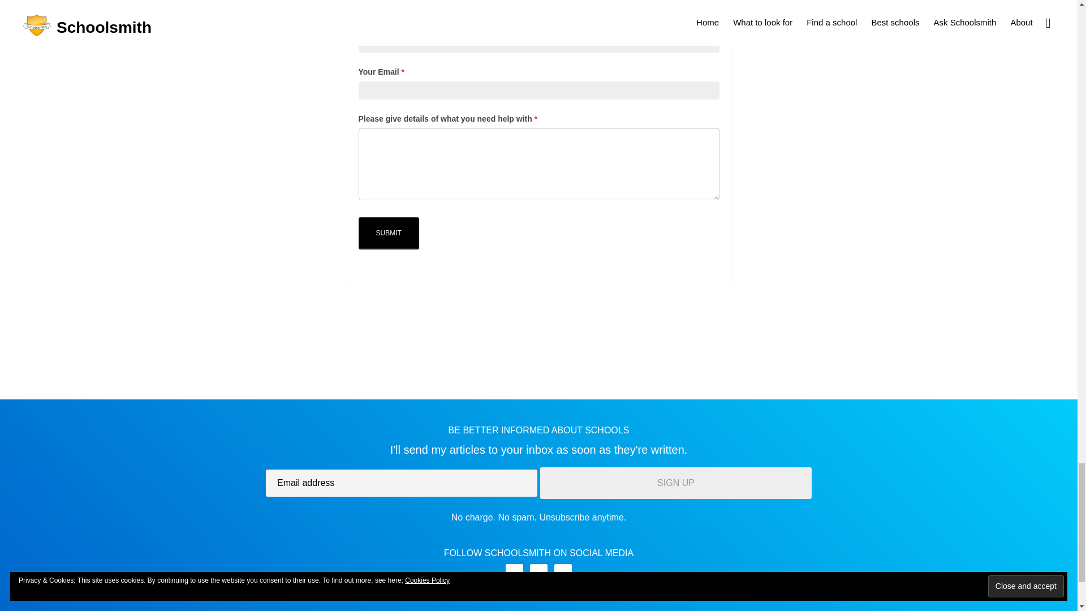 Image resolution: width=1086 pixels, height=611 pixels. Describe the element at coordinates (623, 1) in the screenshot. I see `here` at that location.